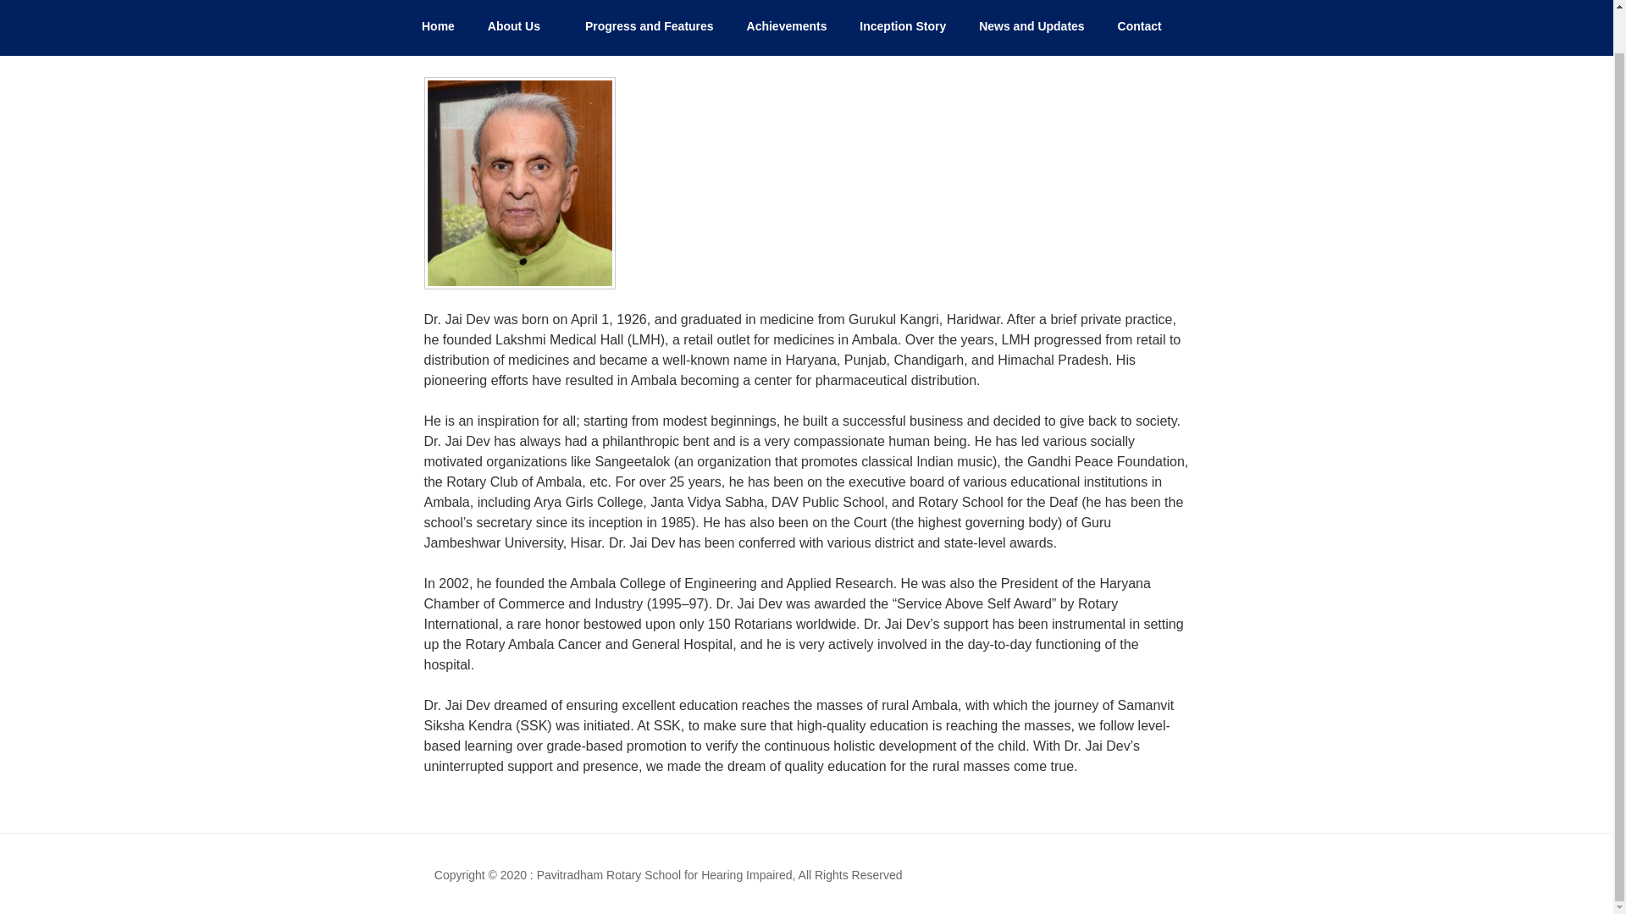 This screenshot has width=1626, height=914. Describe the element at coordinates (903, 25) in the screenshot. I see `Inception Story` at that location.